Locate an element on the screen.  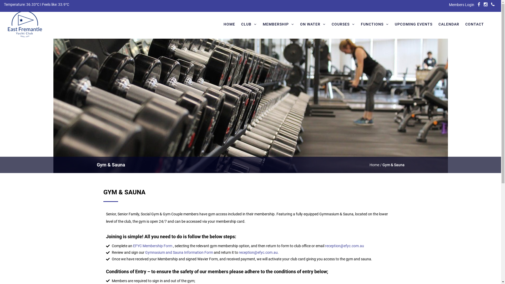
HOME is located at coordinates (229, 23).